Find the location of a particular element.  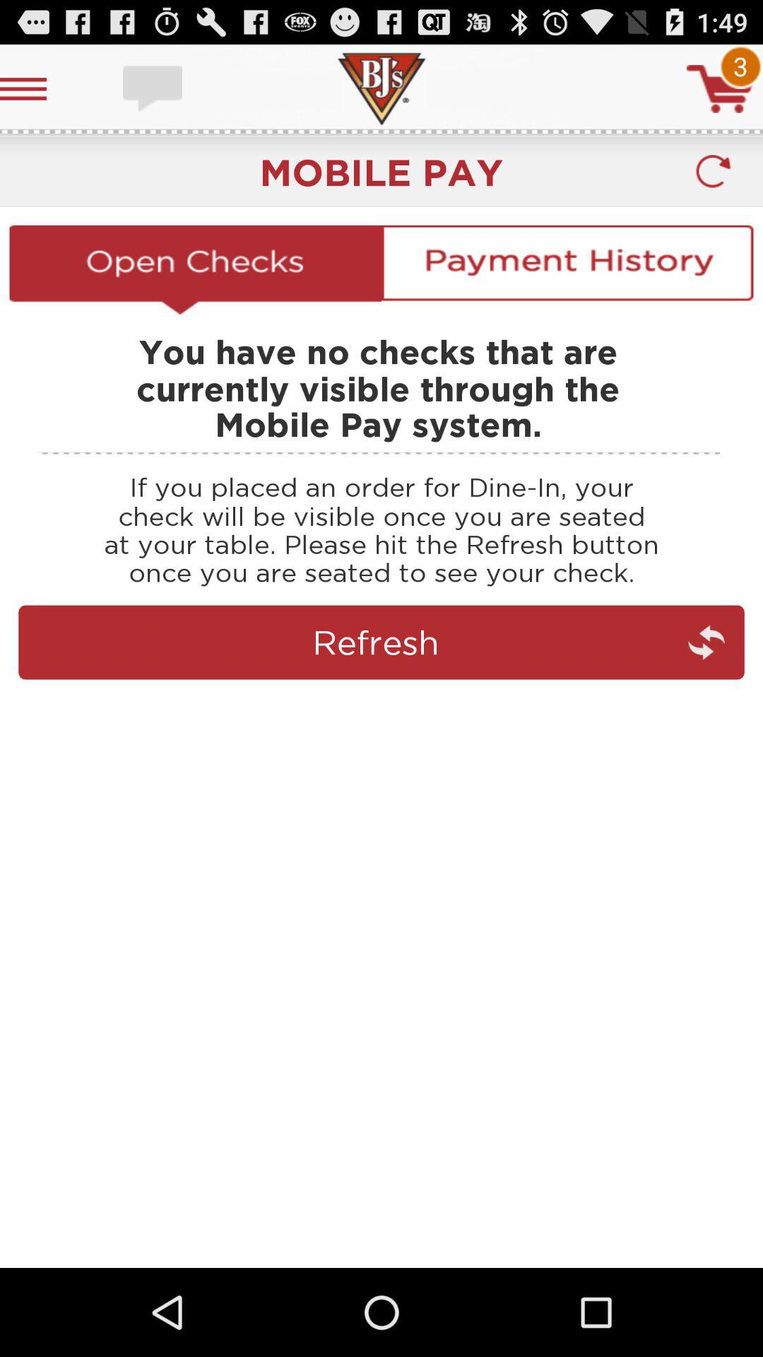

send message is located at coordinates (154, 89).